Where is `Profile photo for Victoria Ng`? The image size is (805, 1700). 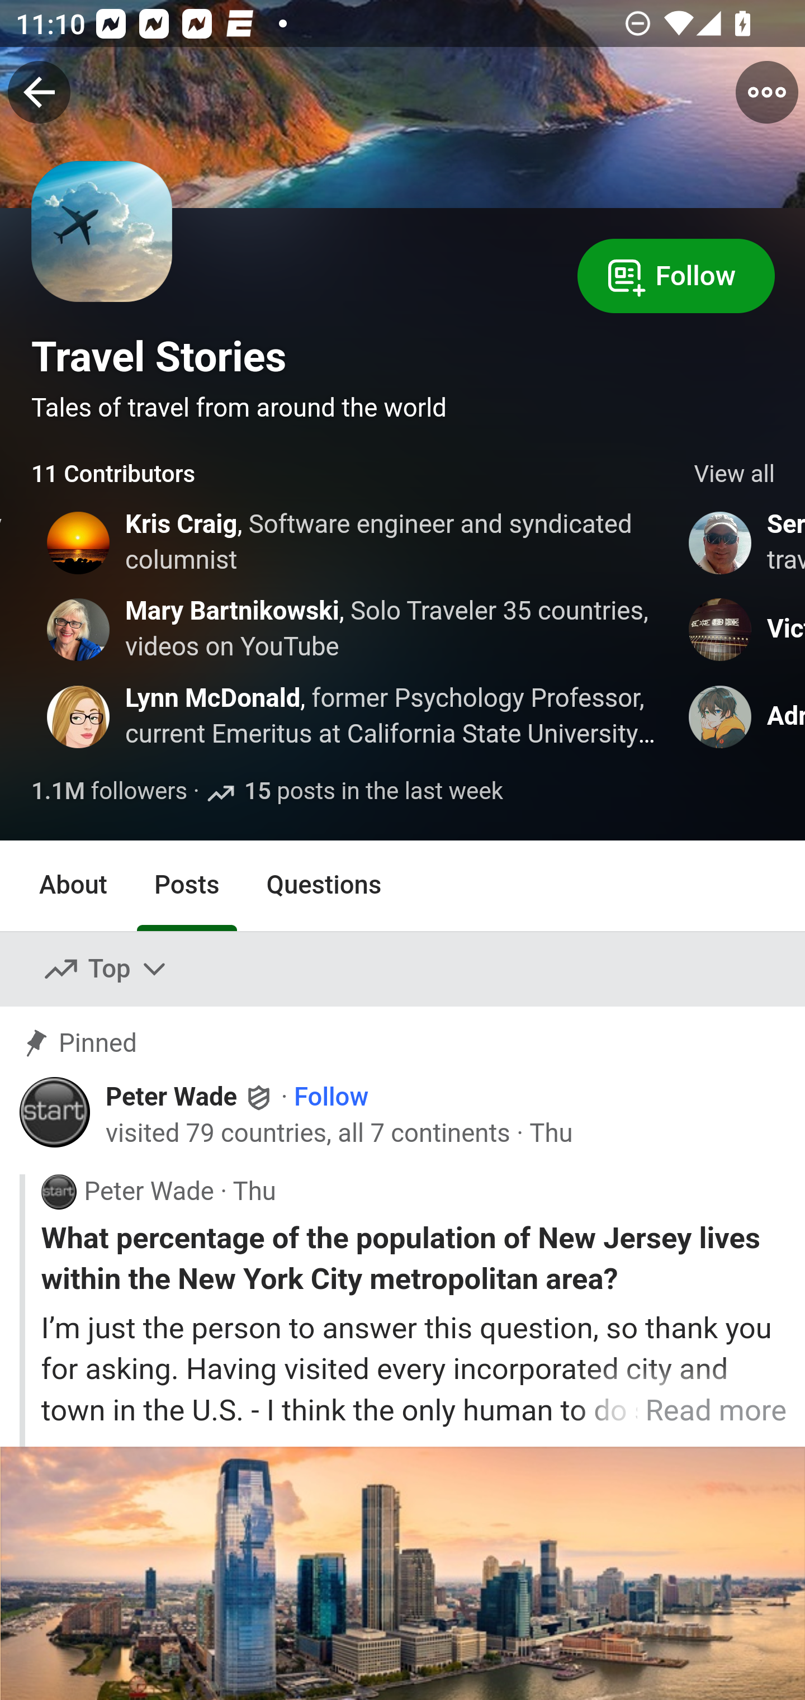
Profile photo for Victoria Ng is located at coordinates (721, 629).